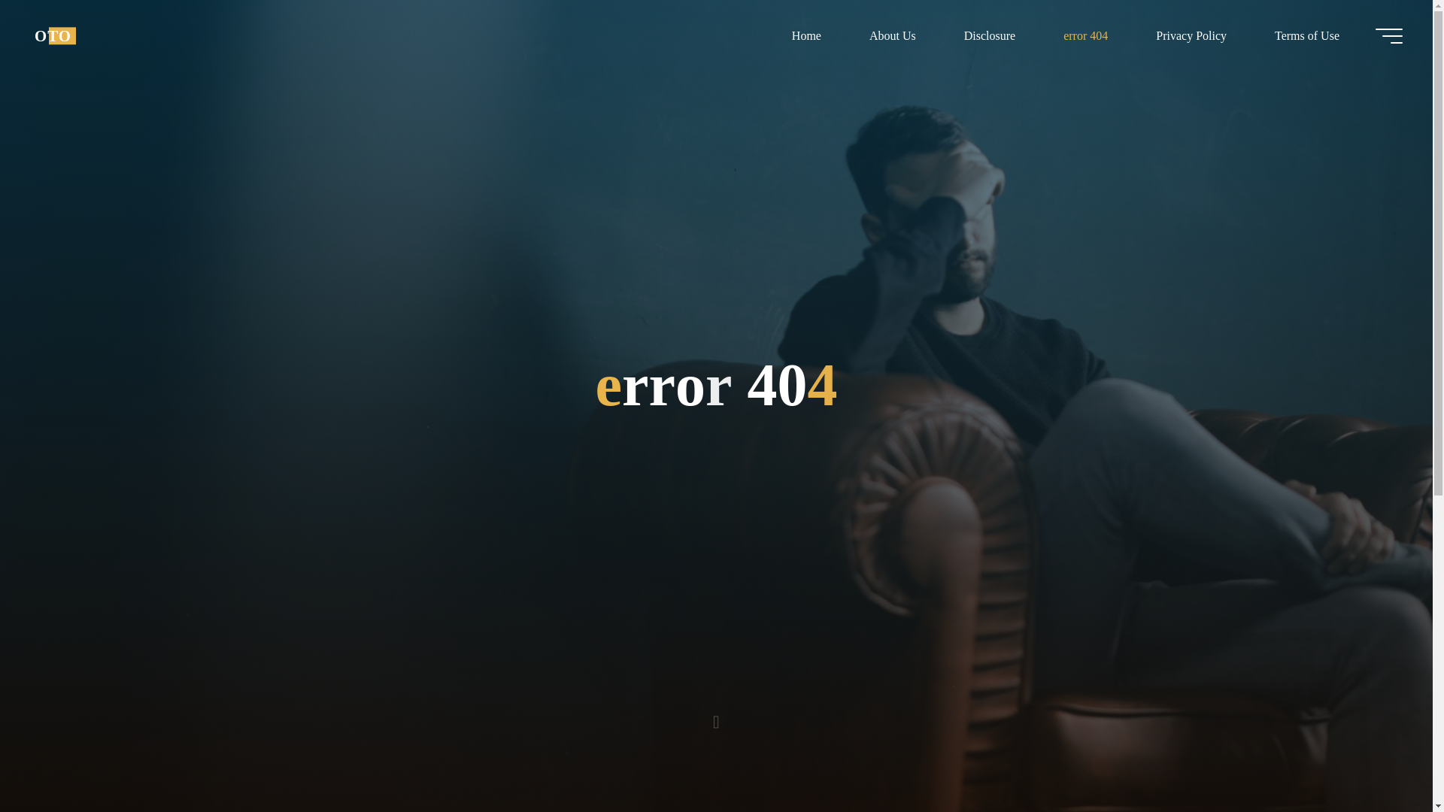 The width and height of the screenshot is (1444, 812). I want to click on OTO, so click(53, 35).